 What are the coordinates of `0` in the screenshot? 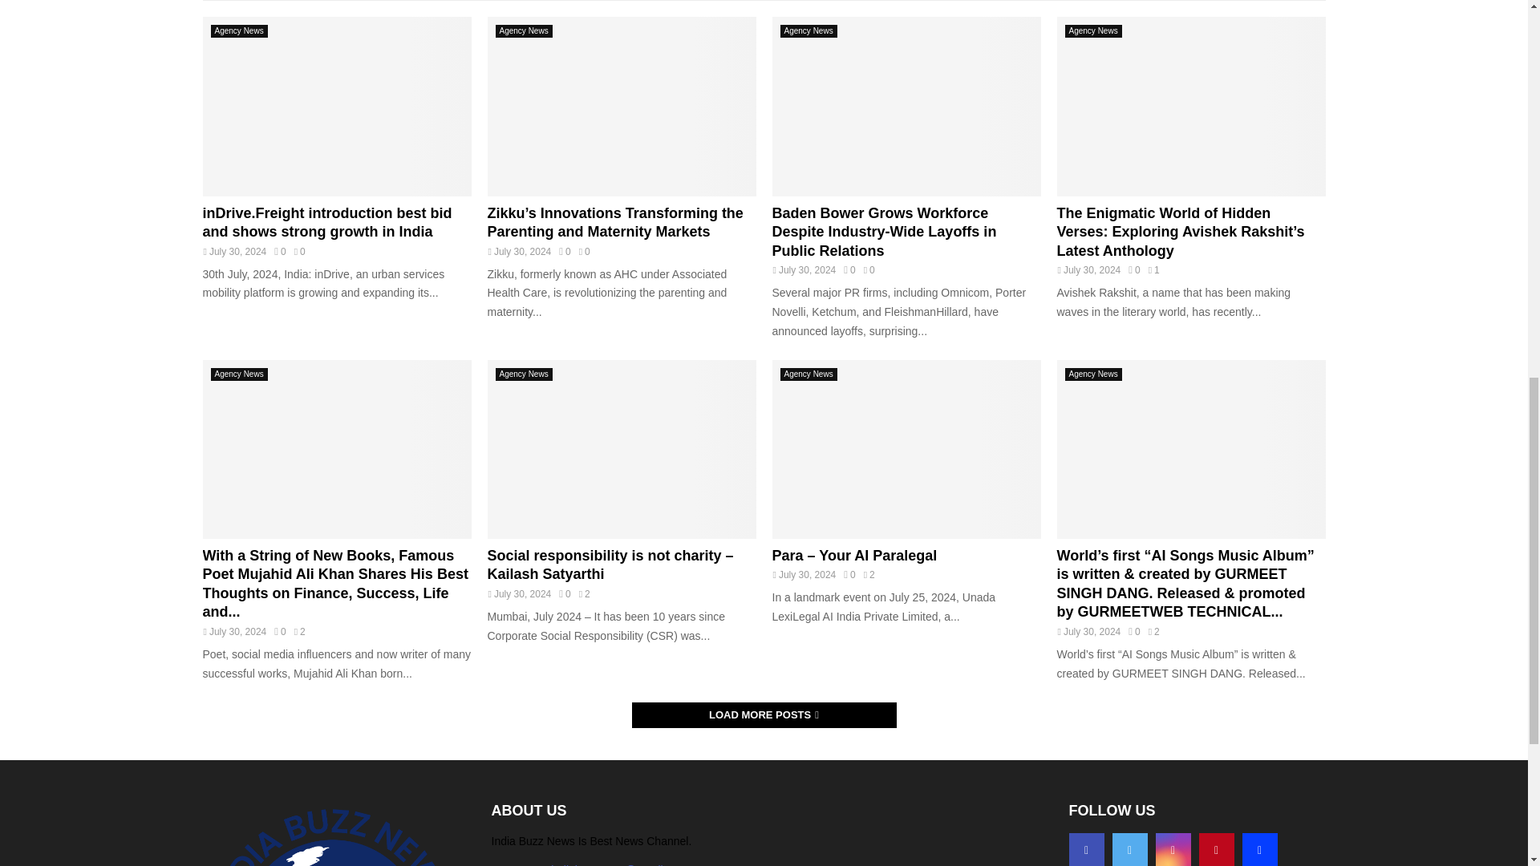 It's located at (279, 251).